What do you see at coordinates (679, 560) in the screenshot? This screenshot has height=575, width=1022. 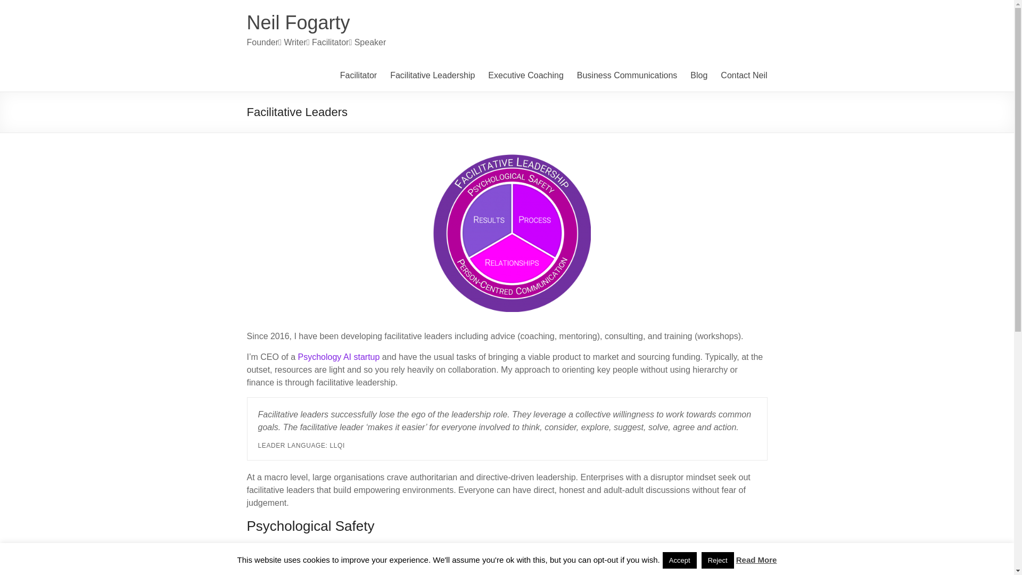 I see `Accept` at bounding box center [679, 560].